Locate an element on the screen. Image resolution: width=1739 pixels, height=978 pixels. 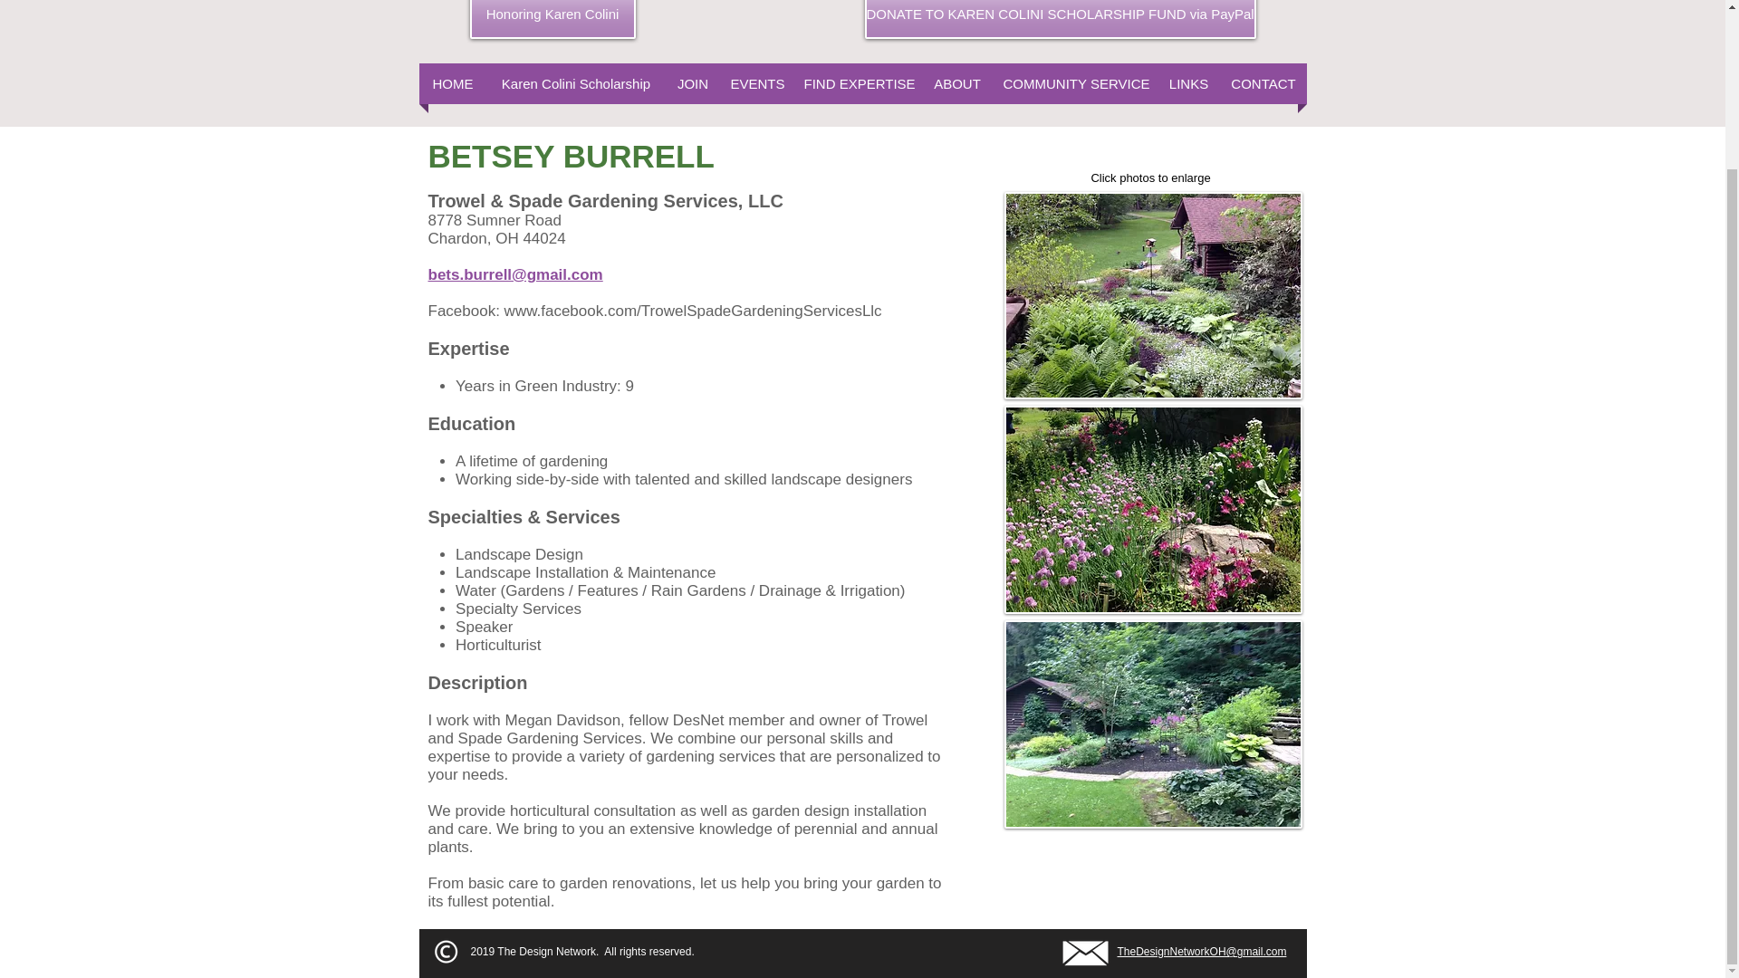
COMMUNITY SERVICE is located at coordinates (1076, 83).